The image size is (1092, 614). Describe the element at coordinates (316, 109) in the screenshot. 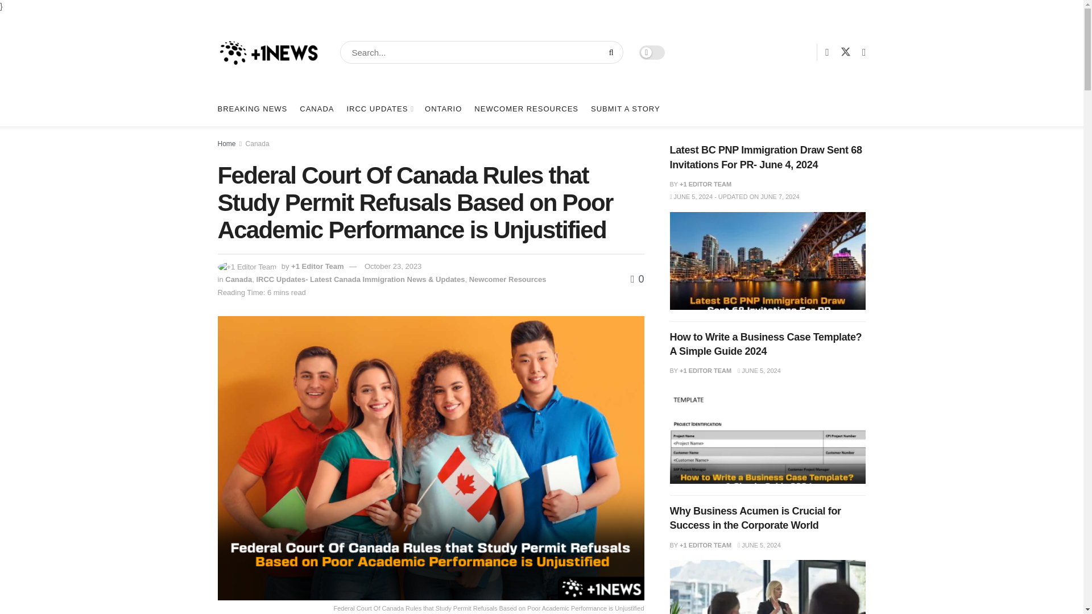

I see `CANADA` at that location.